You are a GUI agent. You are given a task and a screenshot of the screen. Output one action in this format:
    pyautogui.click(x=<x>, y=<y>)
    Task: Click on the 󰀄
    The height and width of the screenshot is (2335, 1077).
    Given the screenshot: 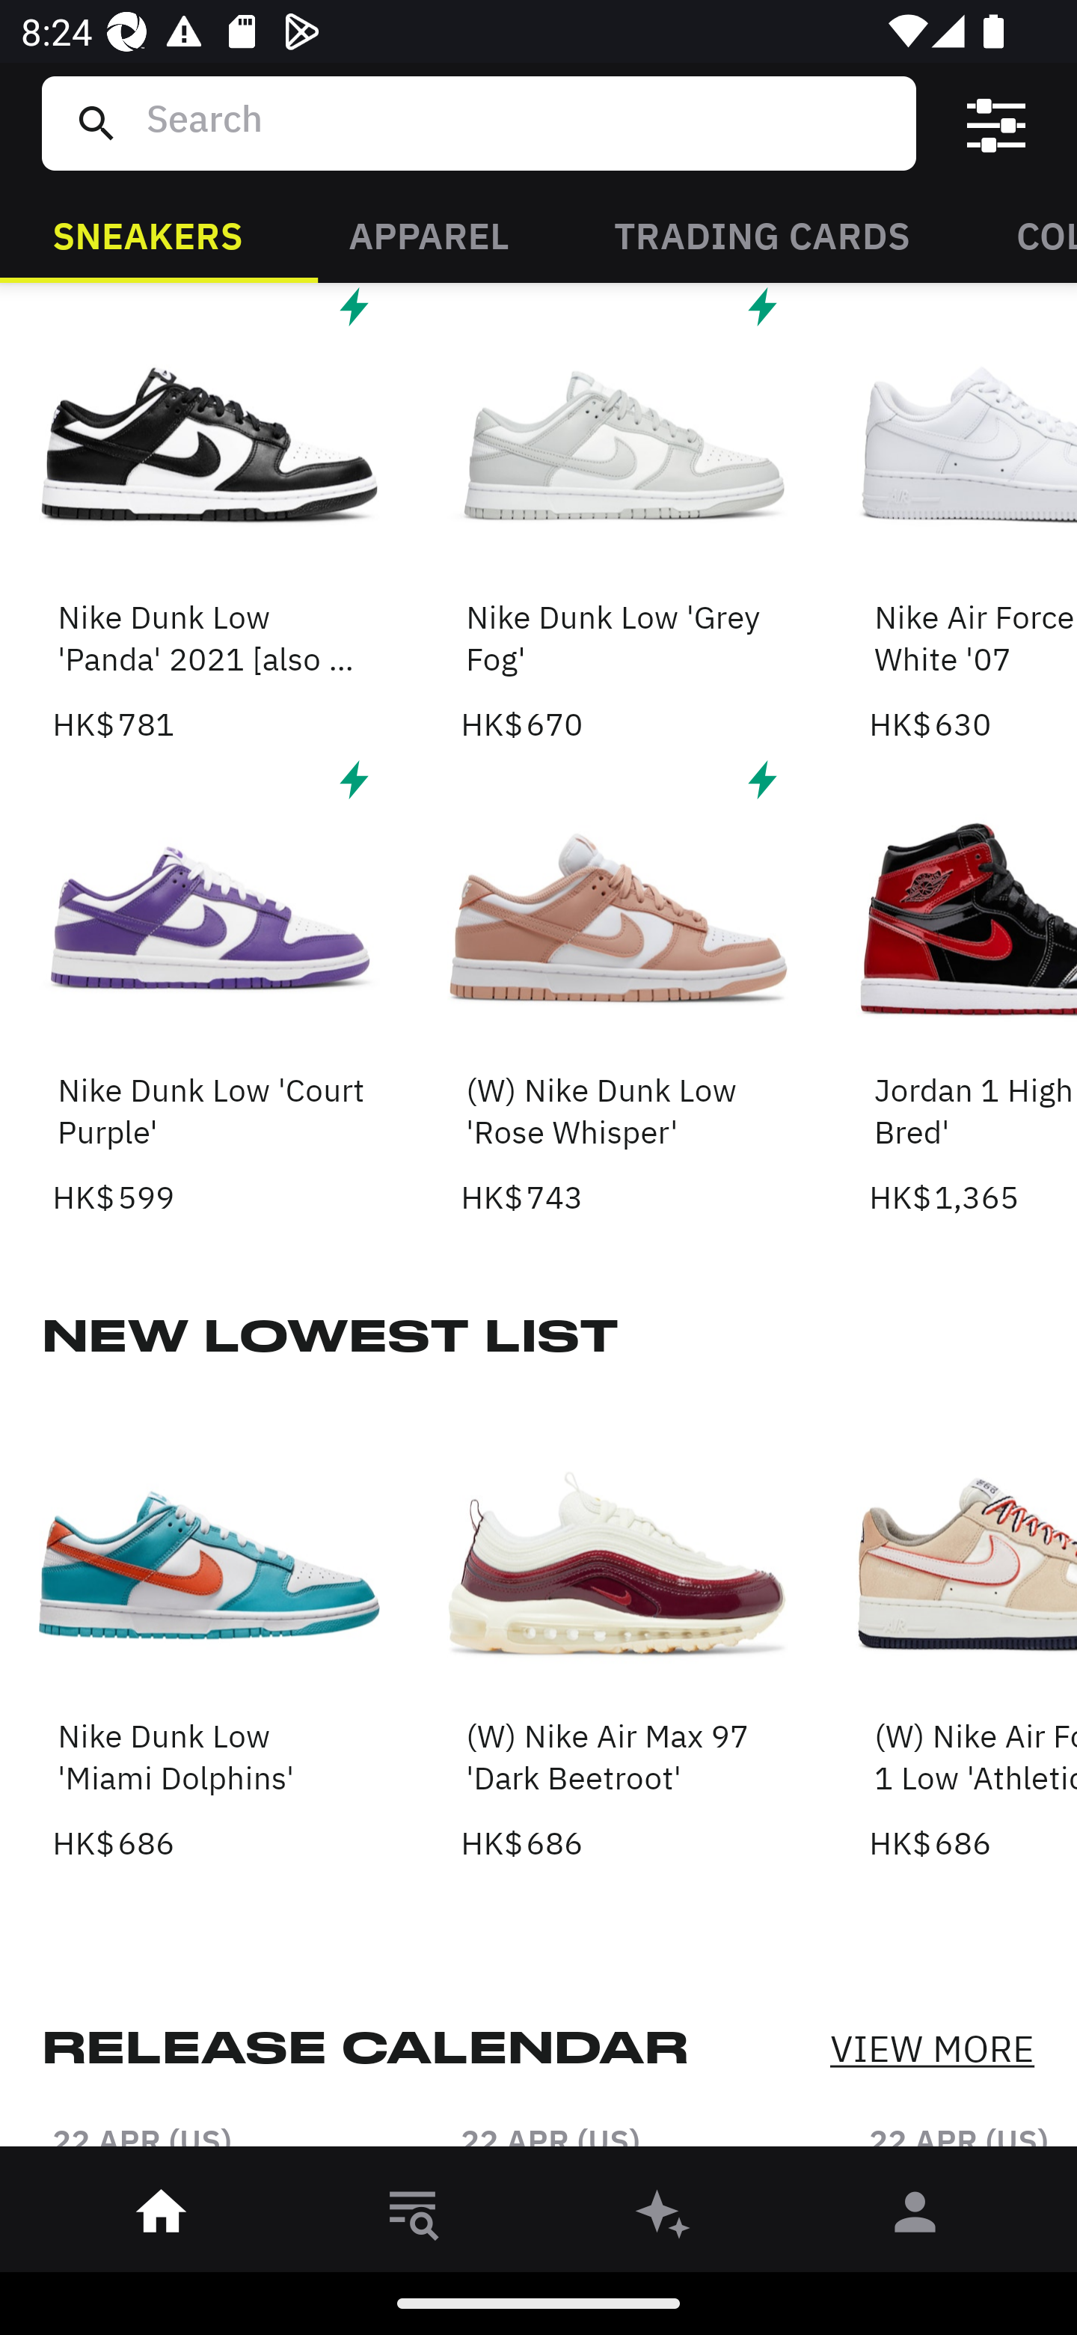 What is the action you would take?
    pyautogui.click(x=915, y=2217)
    